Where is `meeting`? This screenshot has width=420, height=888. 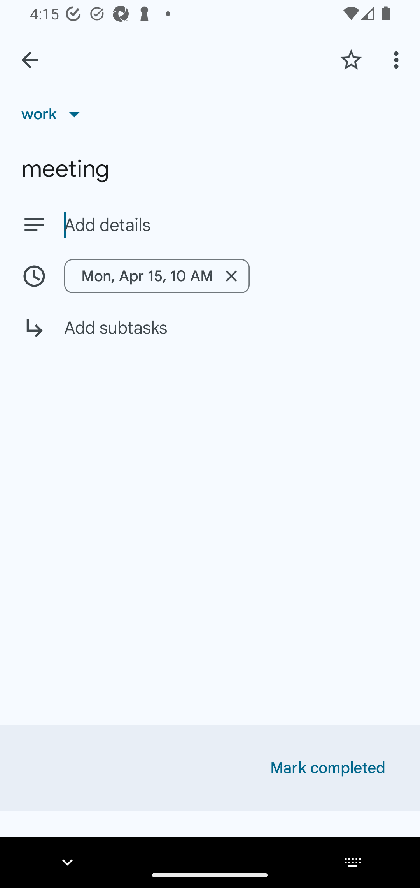 meeting is located at coordinates (210, 169).